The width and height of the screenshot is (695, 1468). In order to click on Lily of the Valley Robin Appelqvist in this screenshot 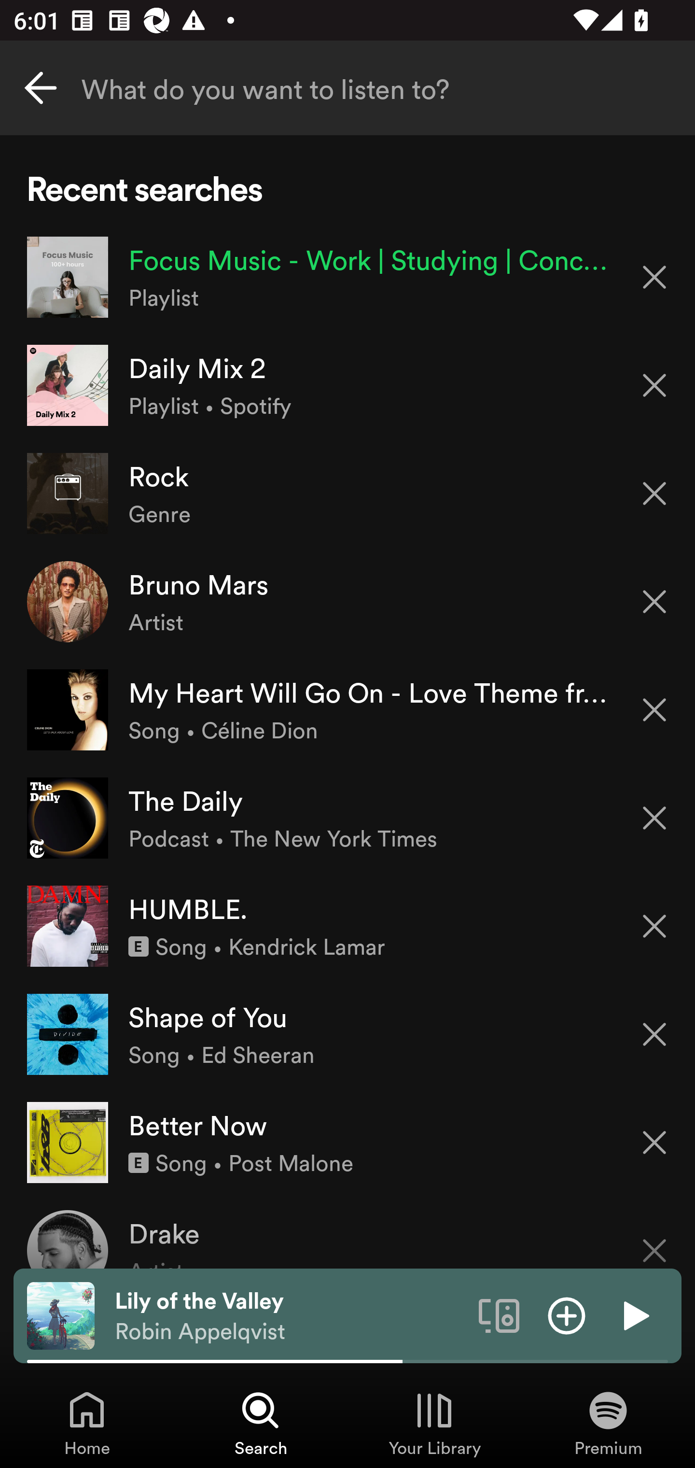, I will do `click(290, 1316)`.